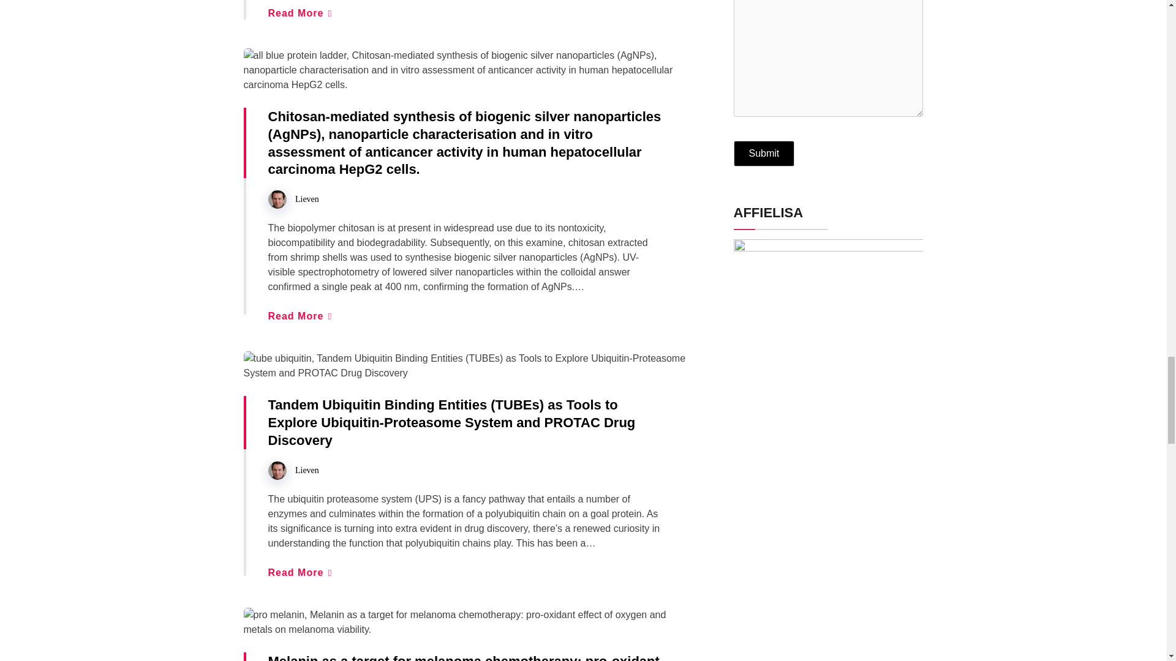 The image size is (1176, 661). What do you see at coordinates (300, 316) in the screenshot?
I see `Read More` at bounding box center [300, 316].